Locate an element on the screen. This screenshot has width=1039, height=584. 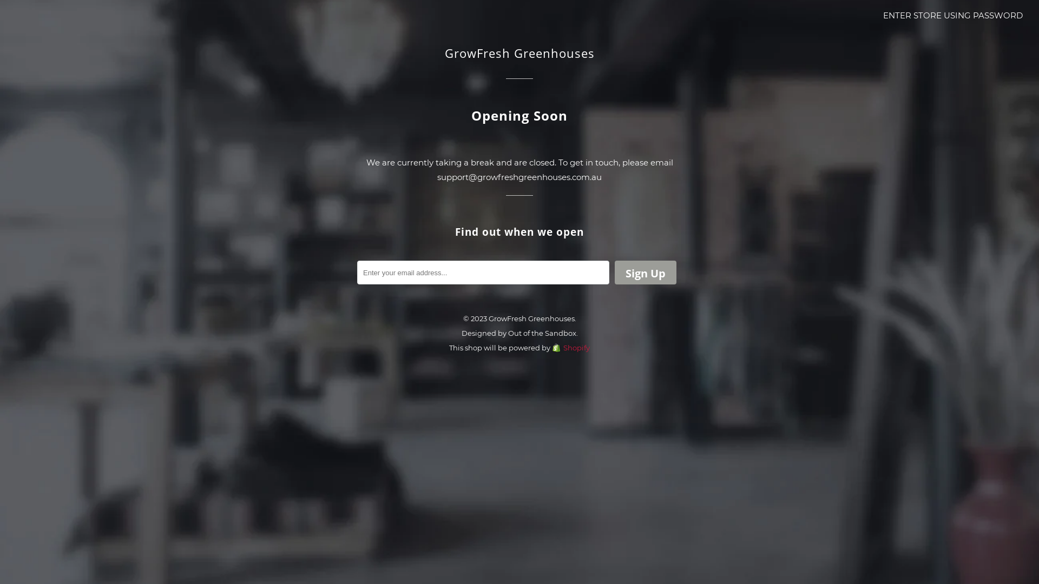
Sign Up is located at coordinates (646, 273).